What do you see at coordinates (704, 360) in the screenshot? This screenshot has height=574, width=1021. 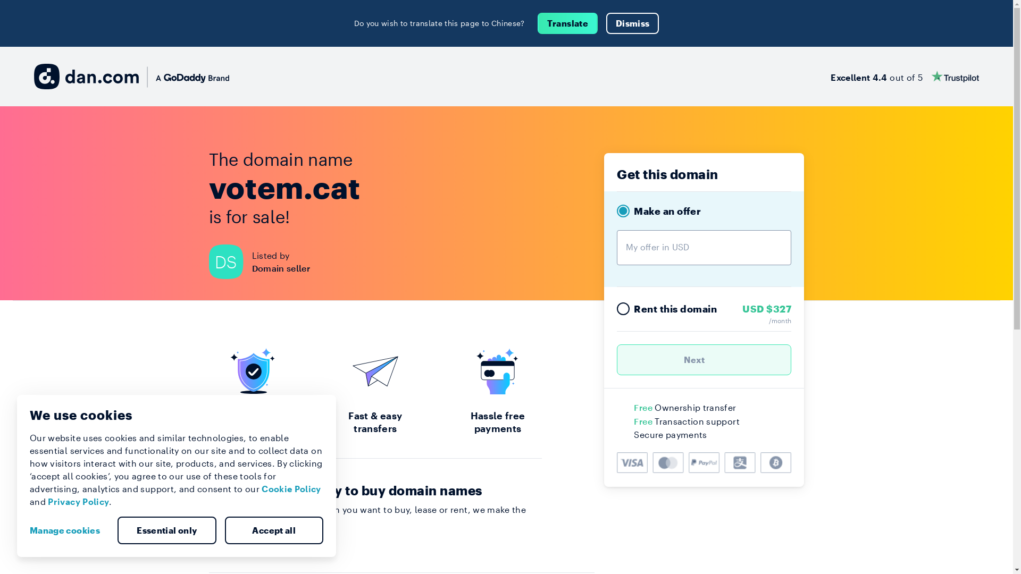 I see `Next
)` at bounding box center [704, 360].